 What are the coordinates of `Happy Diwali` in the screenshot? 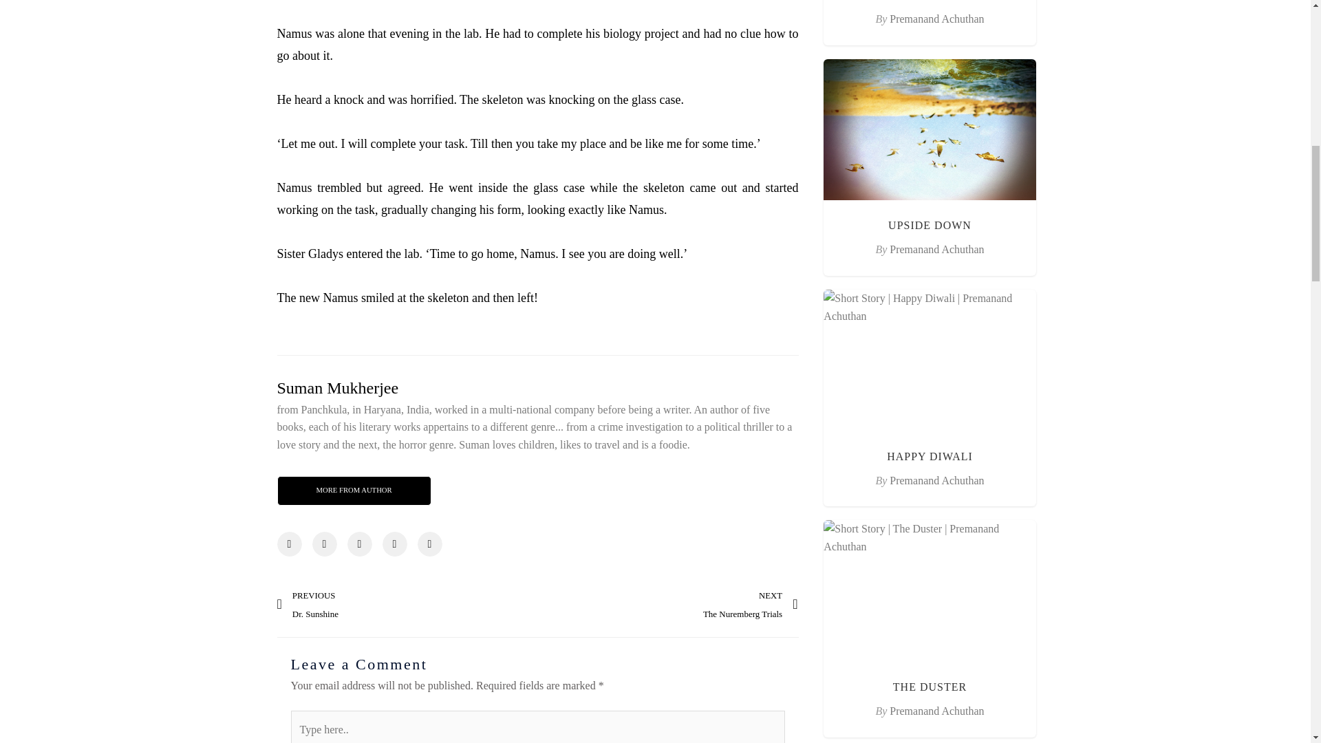 It's located at (929, 455).